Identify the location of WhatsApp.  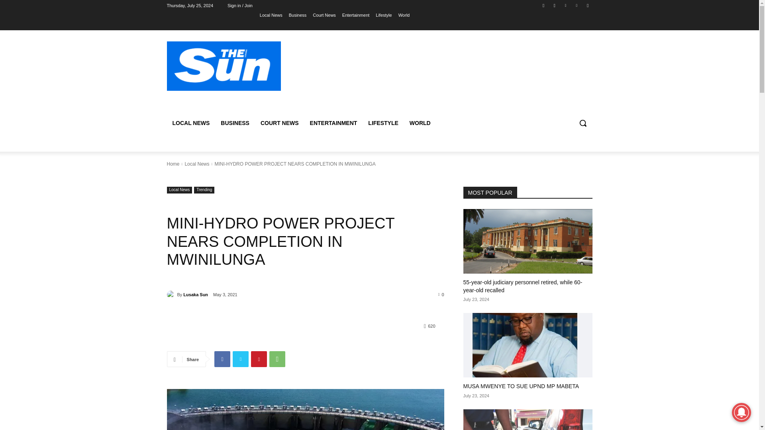
(277, 359).